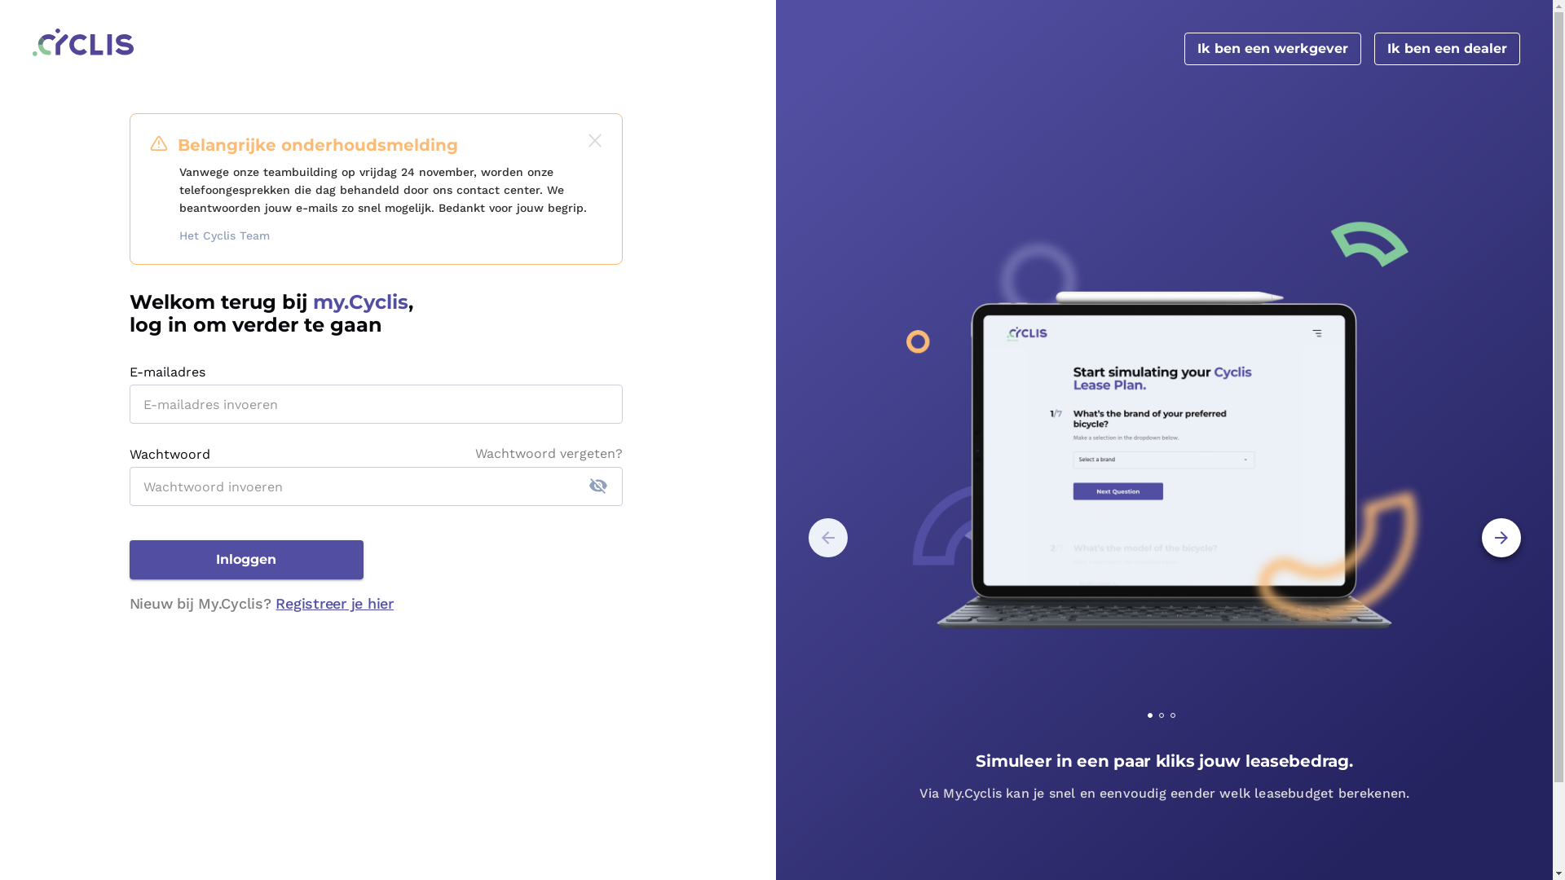 Image resolution: width=1565 pixels, height=880 pixels. What do you see at coordinates (1448, 49) in the screenshot?
I see `Ik ben een dealer` at bounding box center [1448, 49].